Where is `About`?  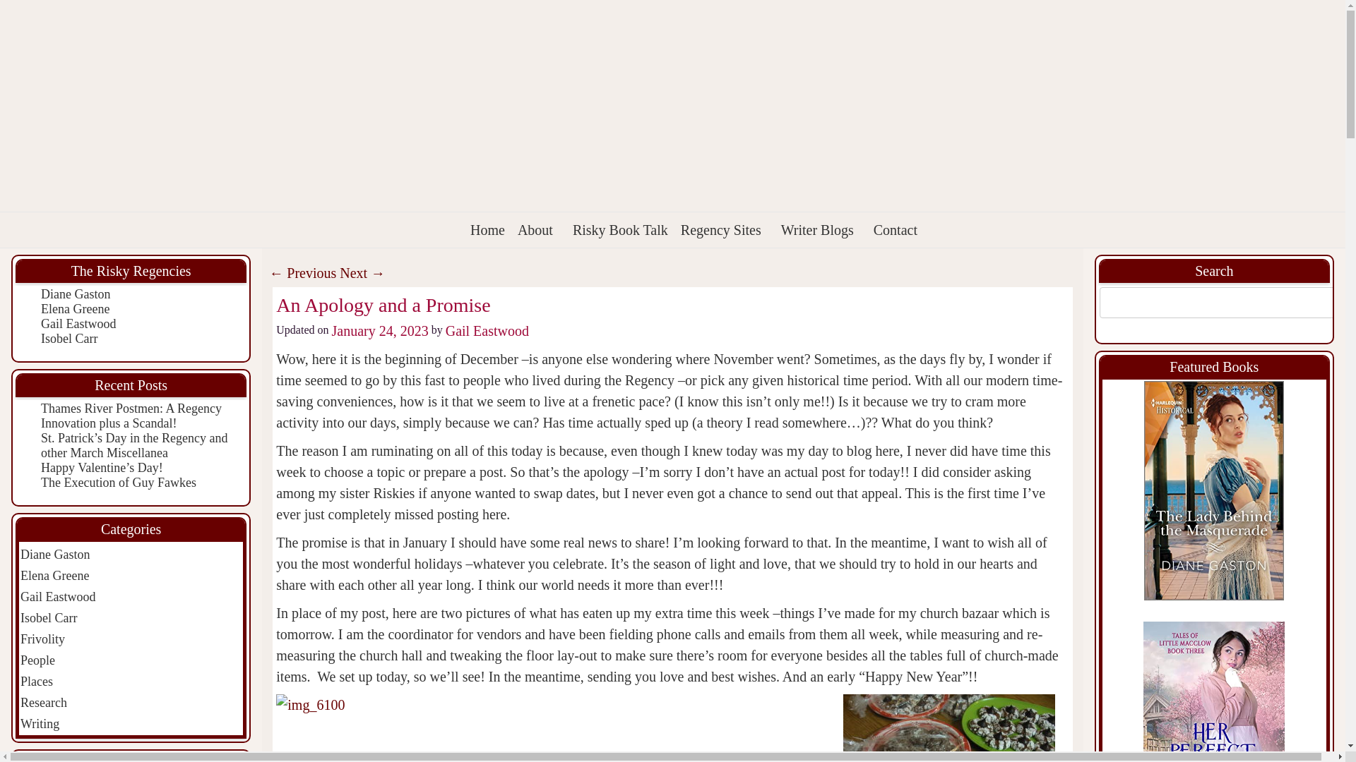
About is located at coordinates (538, 230).